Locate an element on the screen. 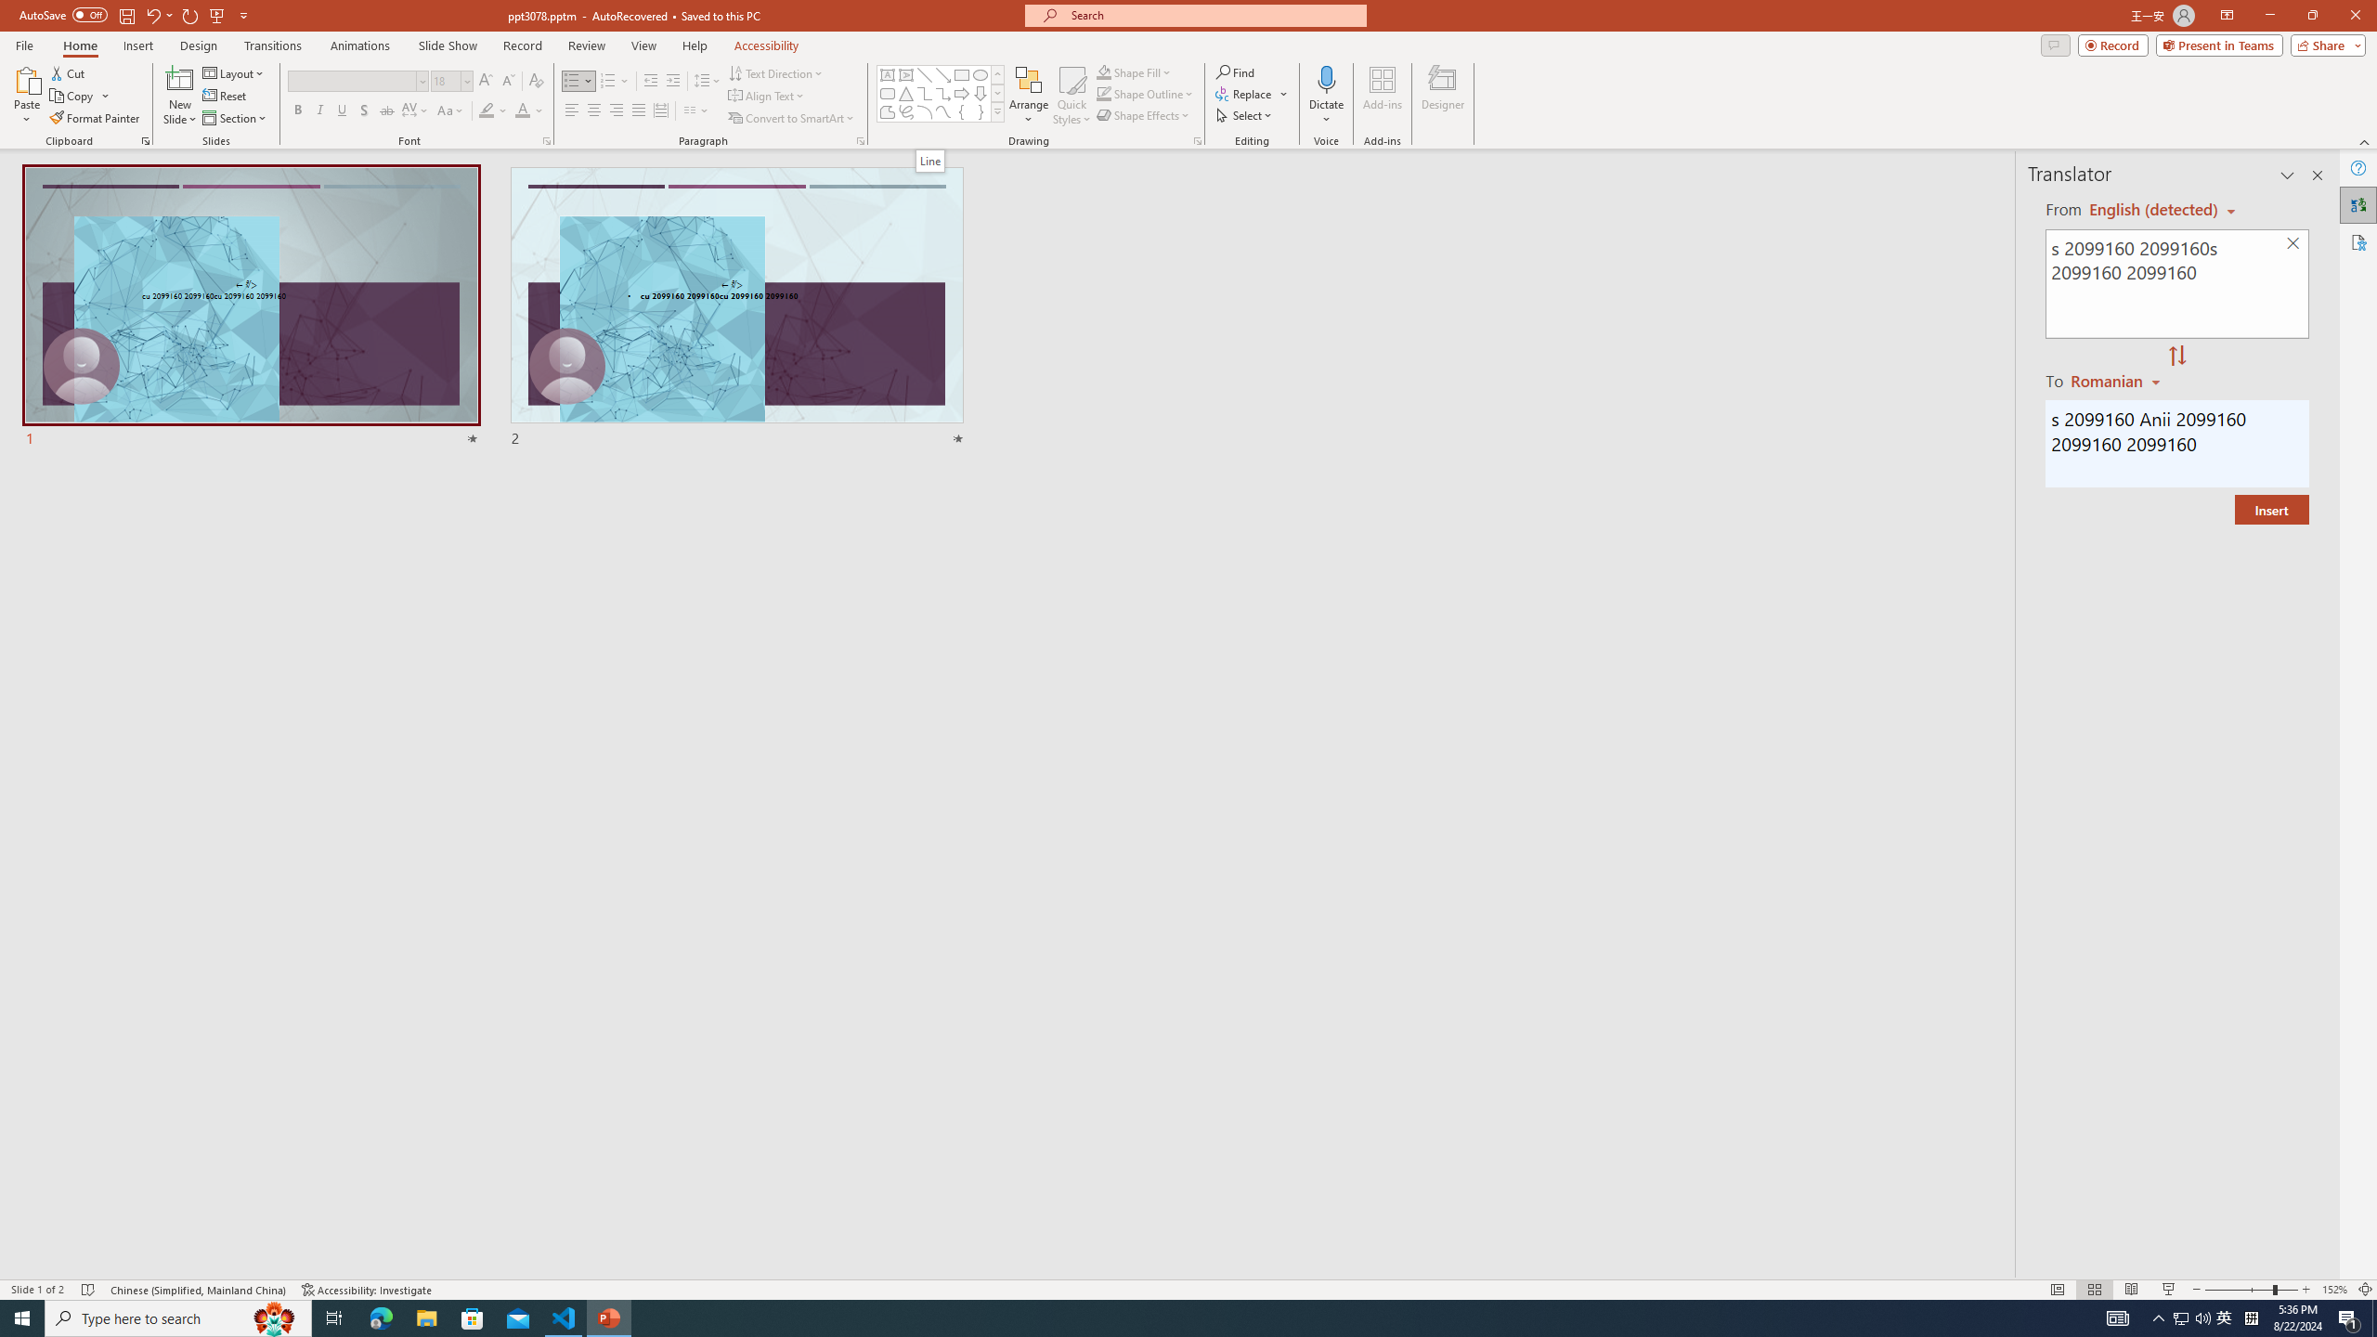 The image size is (2377, 1337). Quick Styles is located at coordinates (1072, 96).